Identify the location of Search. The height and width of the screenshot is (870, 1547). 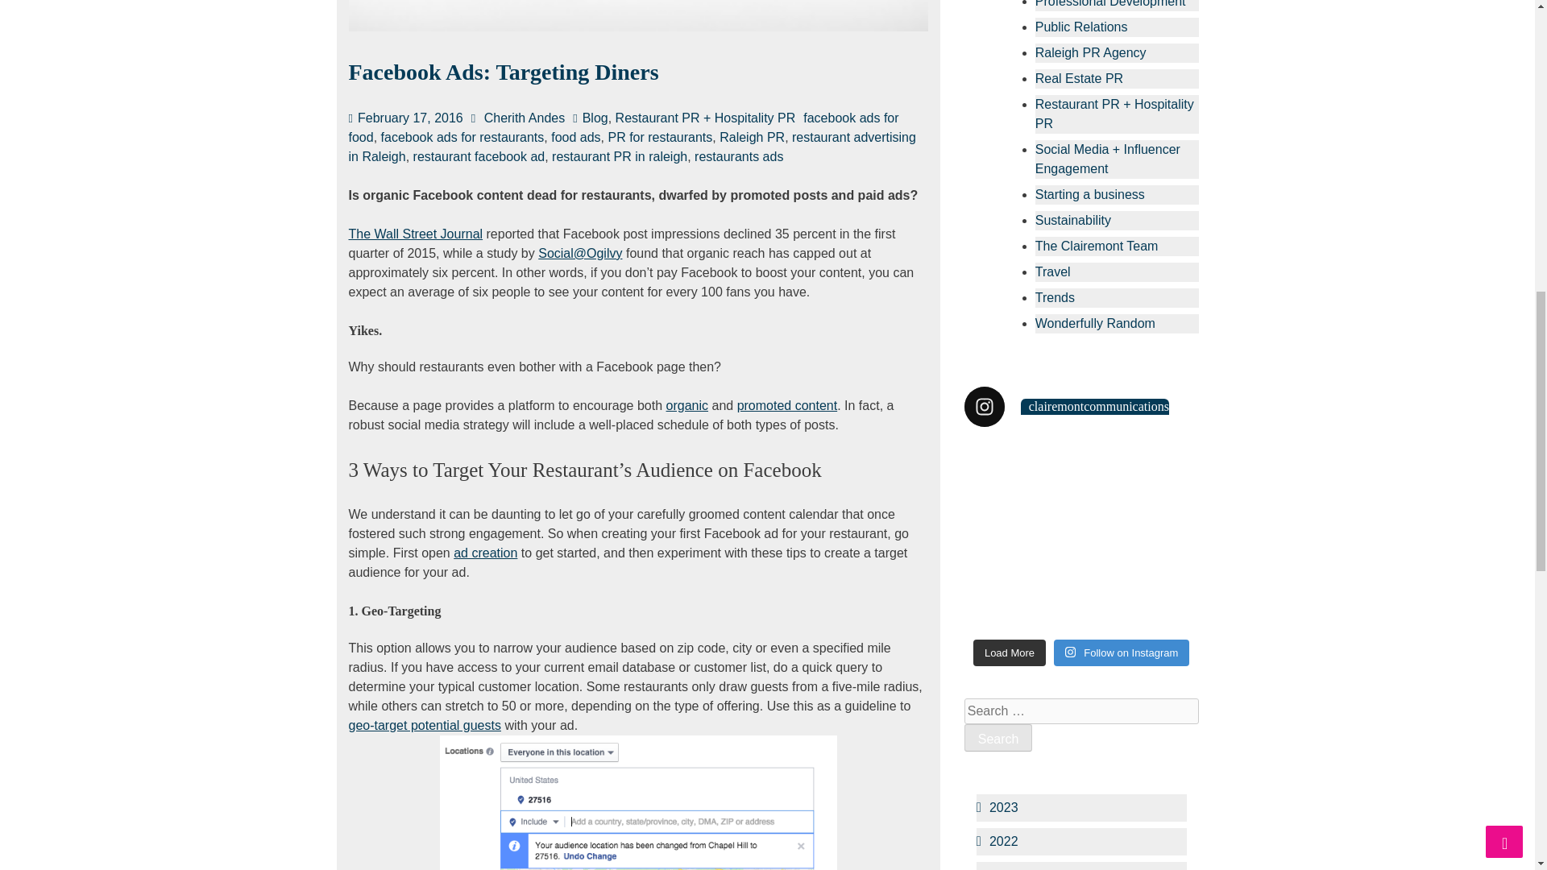
(998, 738).